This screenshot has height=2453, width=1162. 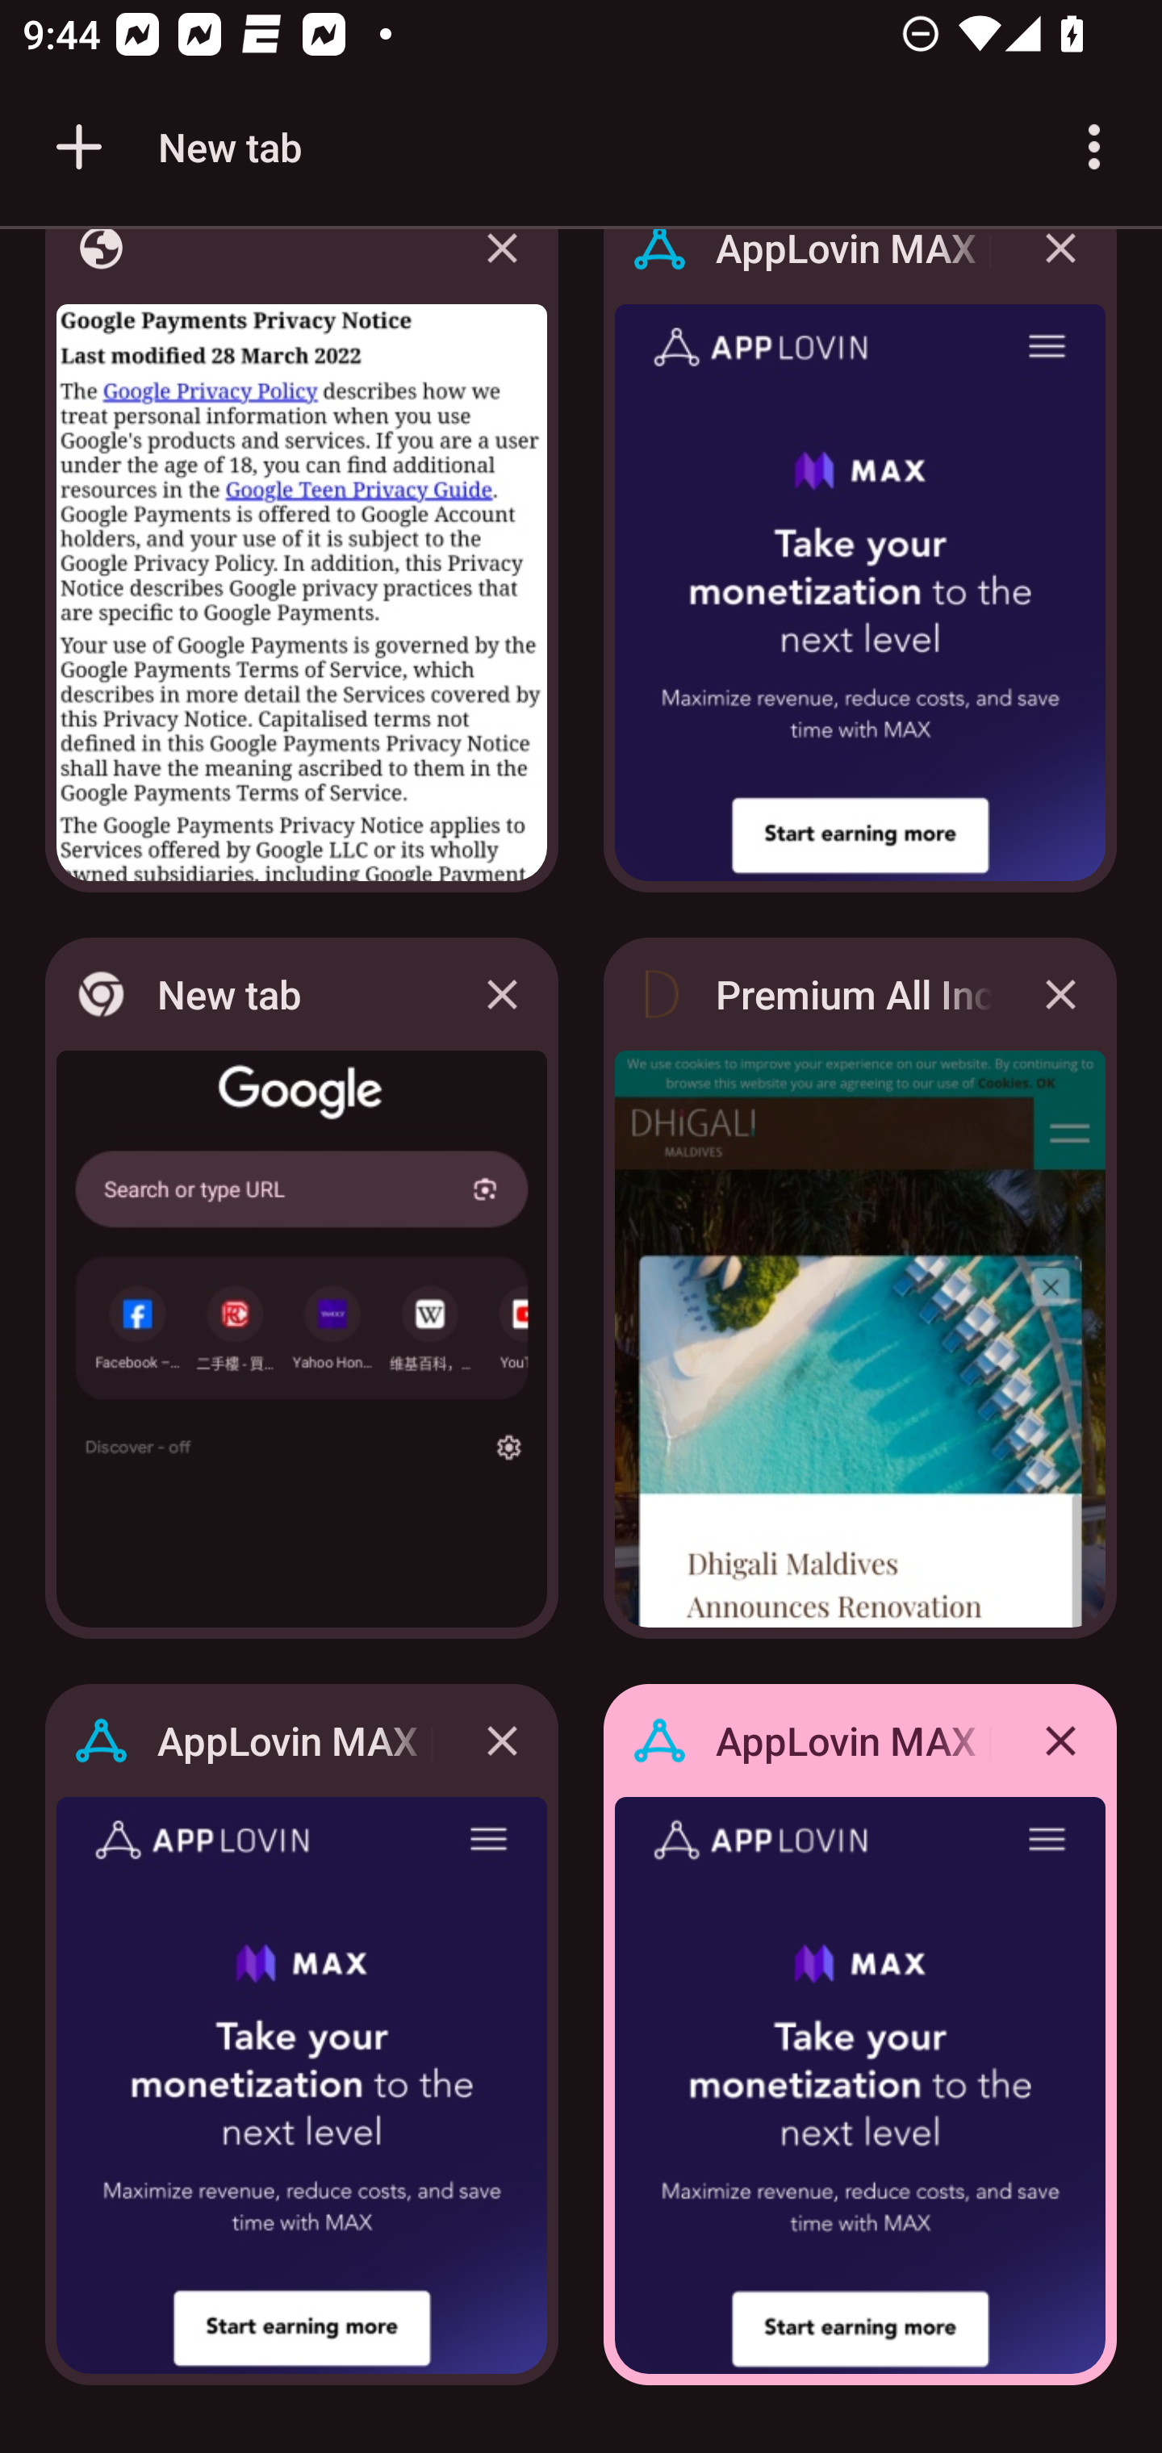 What do you see at coordinates (302, 1288) in the screenshot?
I see `New tab New tab, tab Close New tab tab` at bounding box center [302, 1288].